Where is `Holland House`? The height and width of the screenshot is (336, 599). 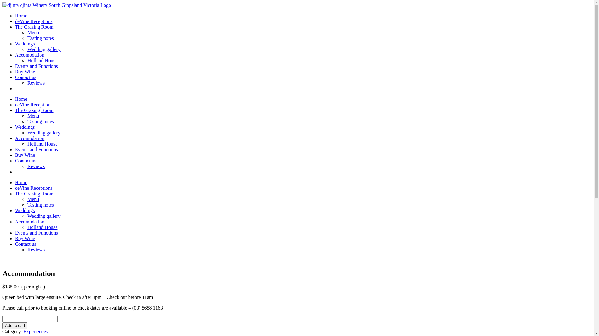 Holland House is located at coordinates (42, 227).